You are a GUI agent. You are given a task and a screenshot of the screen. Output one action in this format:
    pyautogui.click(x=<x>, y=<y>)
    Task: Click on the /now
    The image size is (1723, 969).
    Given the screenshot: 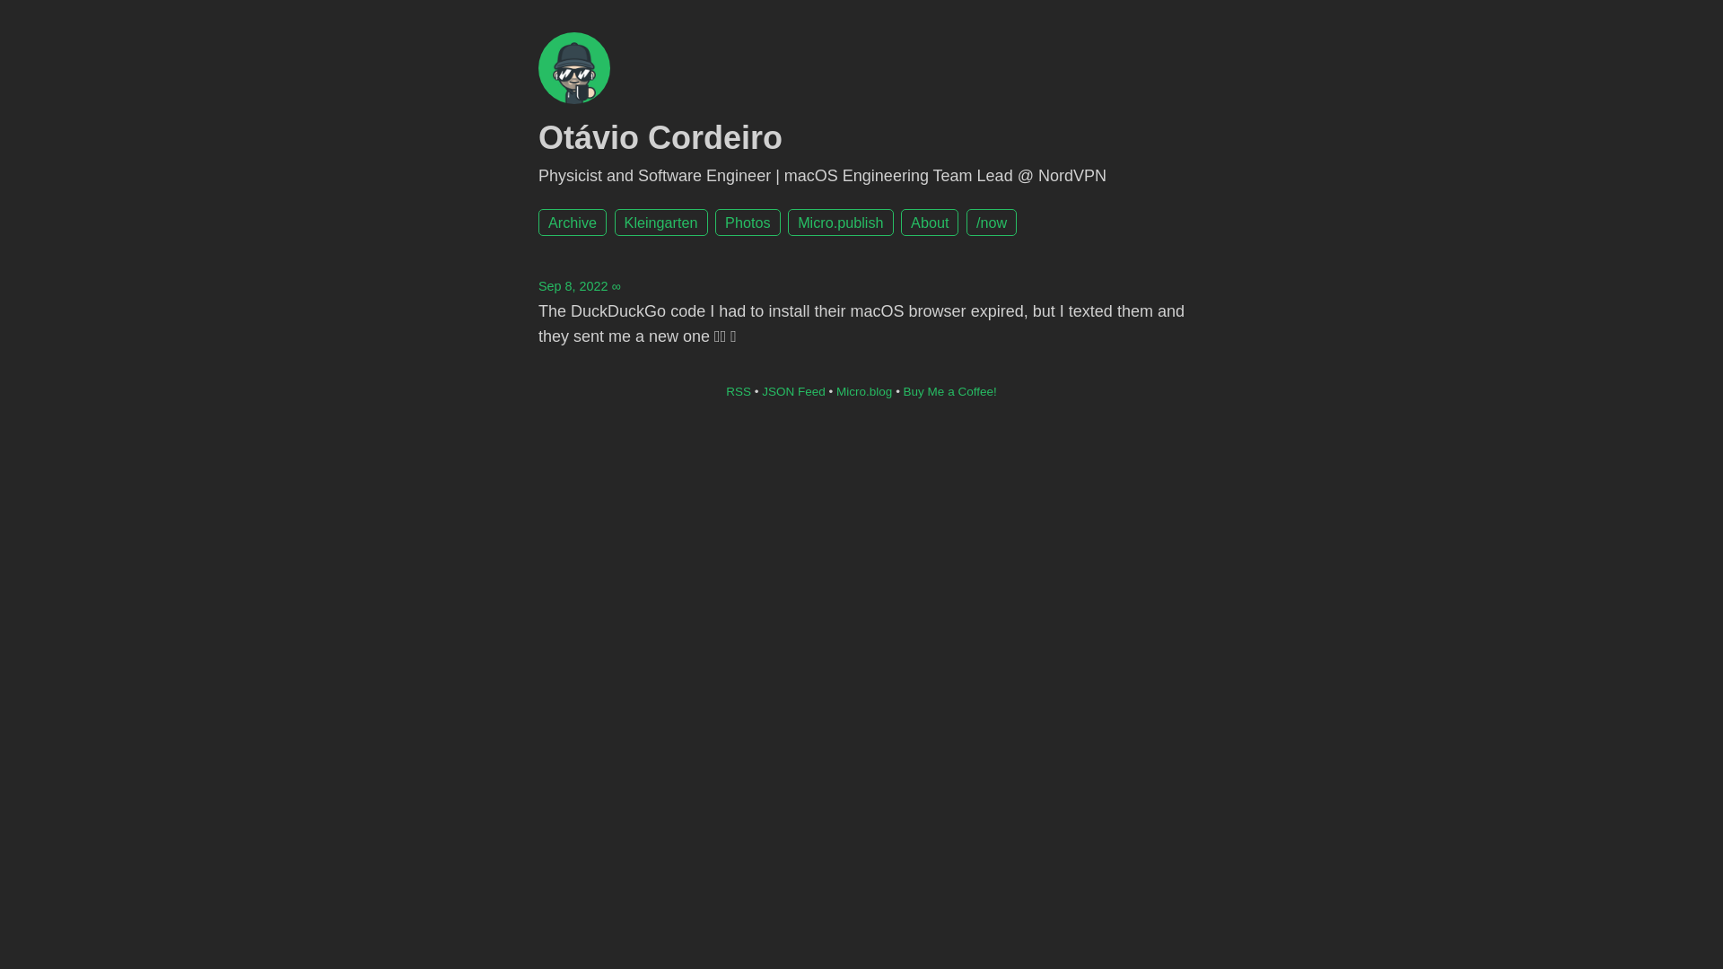 What is the action you would take?
    pyautogui.click(x=992, y=223)
    